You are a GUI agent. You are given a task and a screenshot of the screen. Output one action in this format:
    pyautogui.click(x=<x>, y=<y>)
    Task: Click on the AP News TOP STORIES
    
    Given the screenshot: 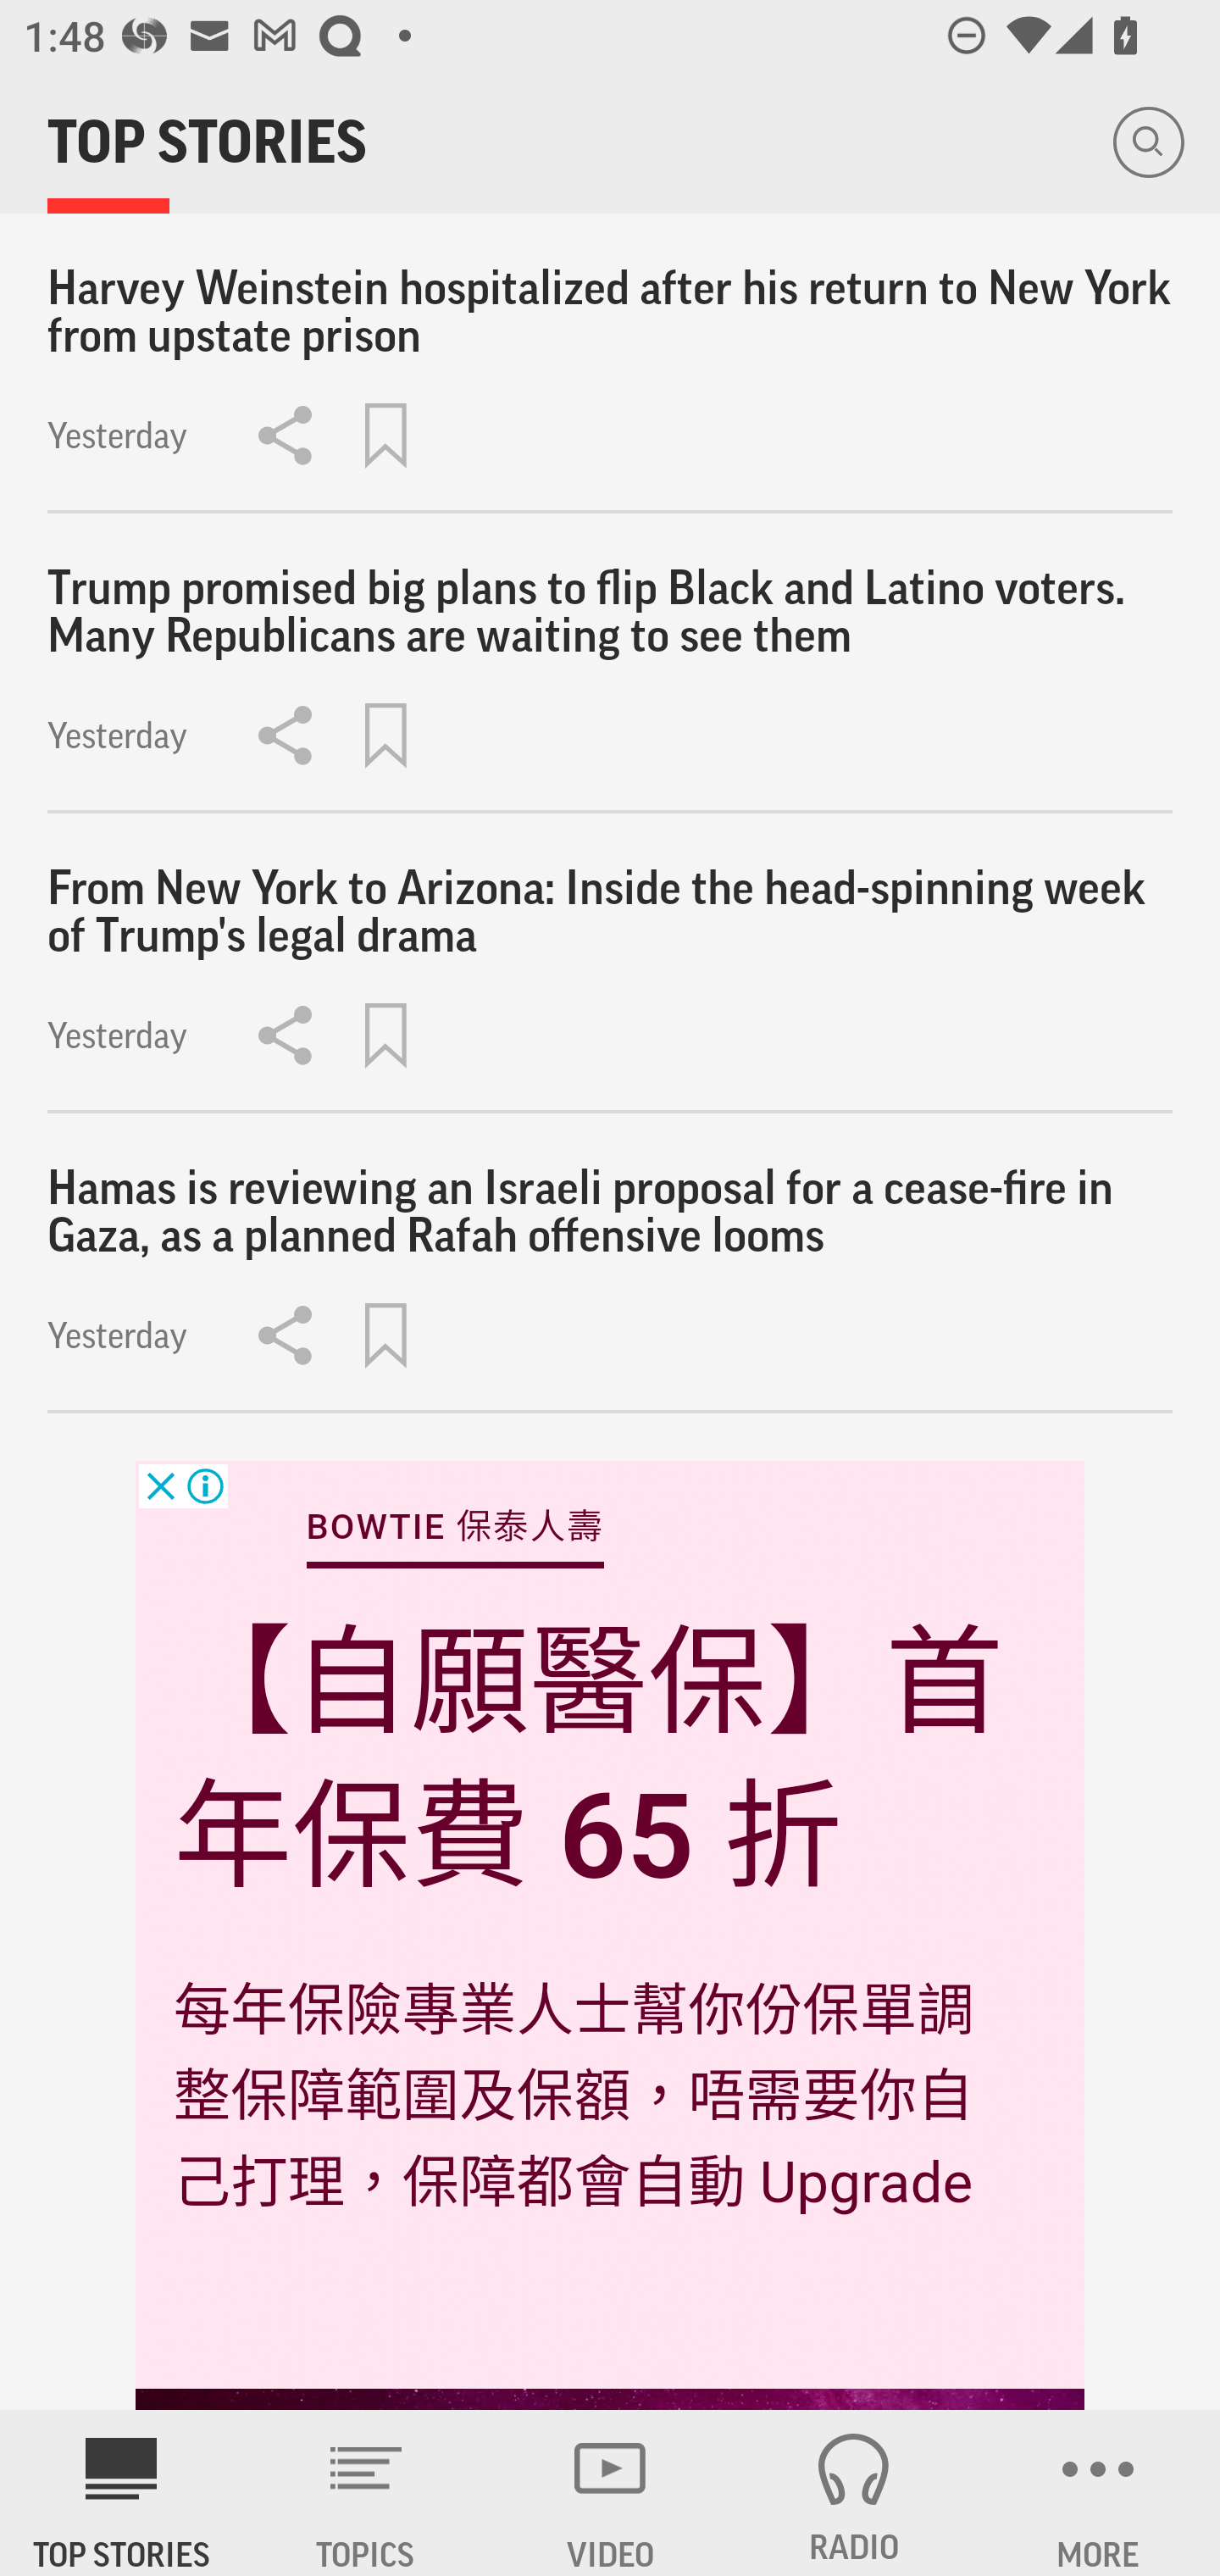 What is the action you would take?
    pyautogui.click(x=122, y=2493)
    